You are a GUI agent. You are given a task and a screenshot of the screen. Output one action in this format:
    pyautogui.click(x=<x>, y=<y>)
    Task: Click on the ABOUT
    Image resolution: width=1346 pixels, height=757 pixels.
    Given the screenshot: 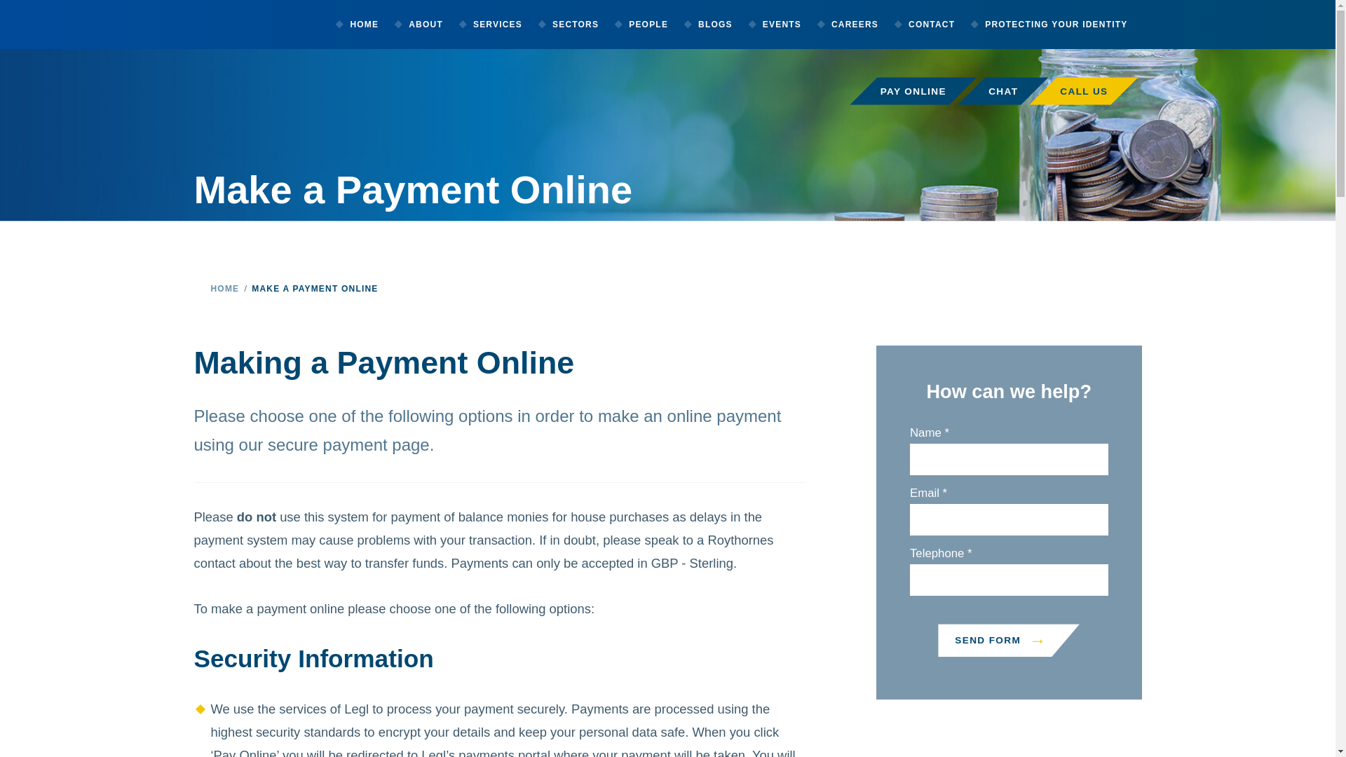 What is the action you would take?
    pyautogui.click(x=425, y=25)
    